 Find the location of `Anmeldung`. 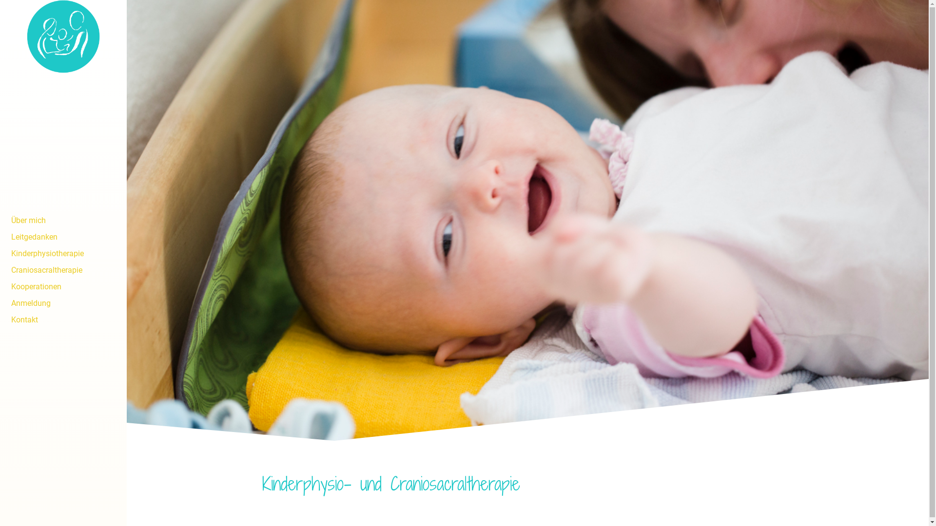

Anmeldung is located at coordinates (63, 303).